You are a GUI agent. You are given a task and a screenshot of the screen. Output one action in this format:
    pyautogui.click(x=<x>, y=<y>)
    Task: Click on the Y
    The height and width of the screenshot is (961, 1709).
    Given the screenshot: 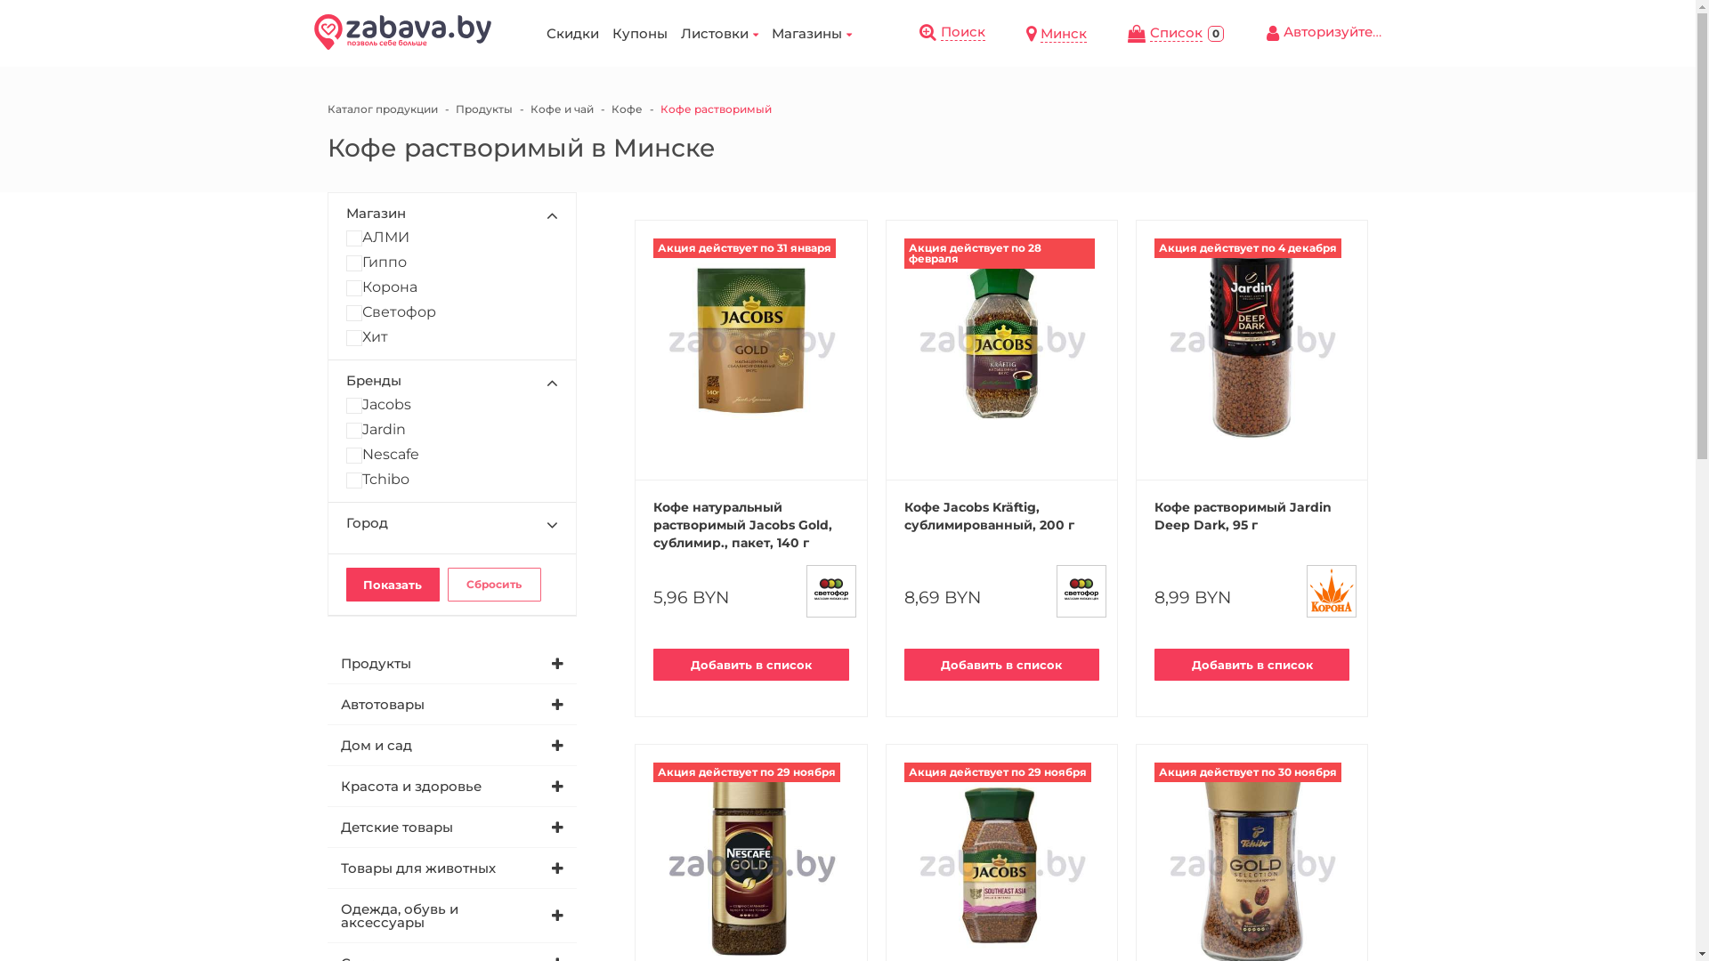 What is the action you would take?
    pyautogui.click(x=5, y=5)
    